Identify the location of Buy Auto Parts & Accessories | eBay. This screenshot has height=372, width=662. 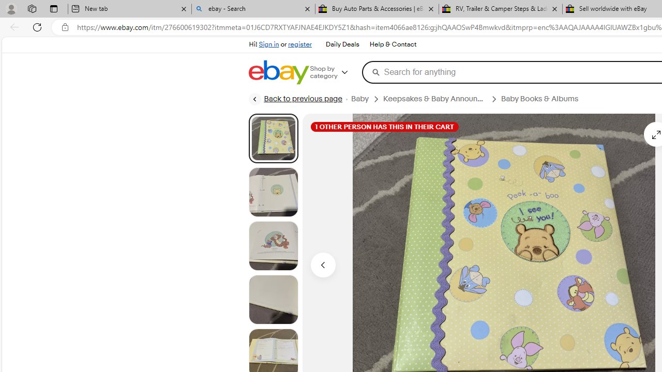
(377, 9).